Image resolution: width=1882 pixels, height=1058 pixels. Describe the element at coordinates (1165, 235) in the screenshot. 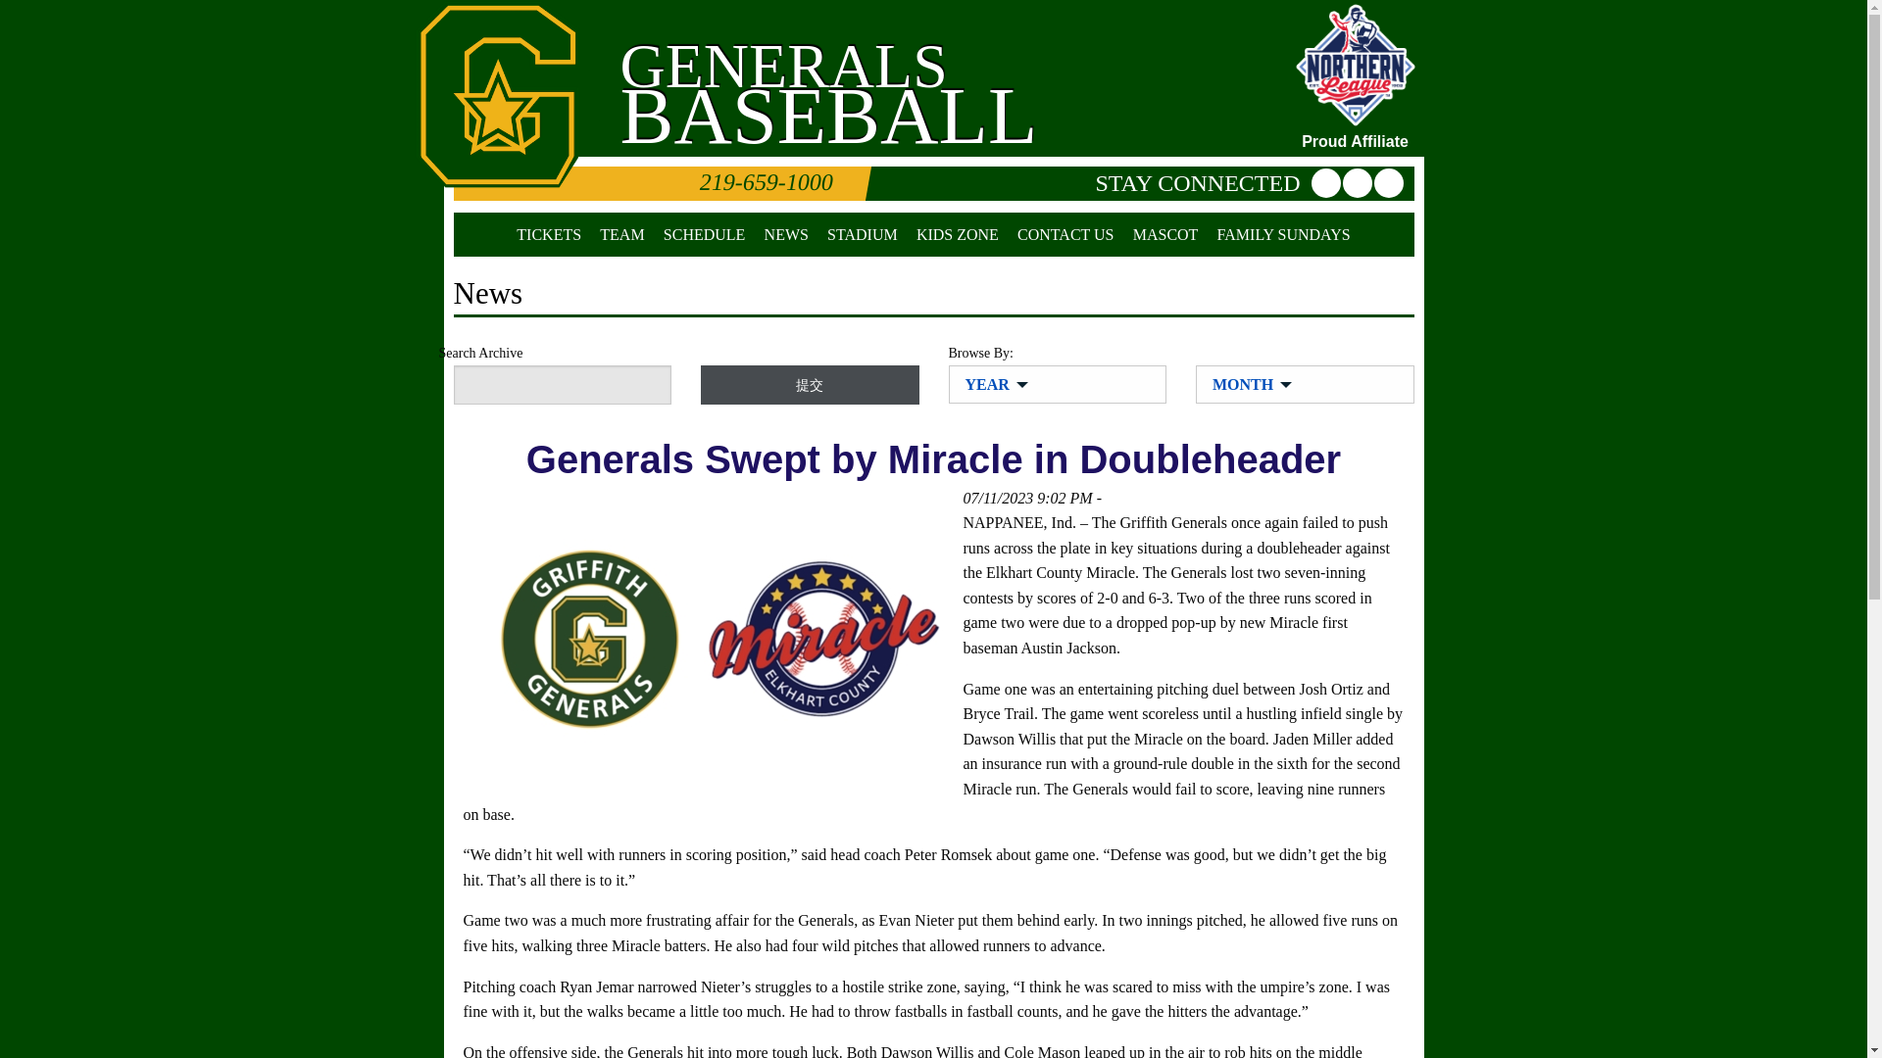

I see `MASCOT` at that location.